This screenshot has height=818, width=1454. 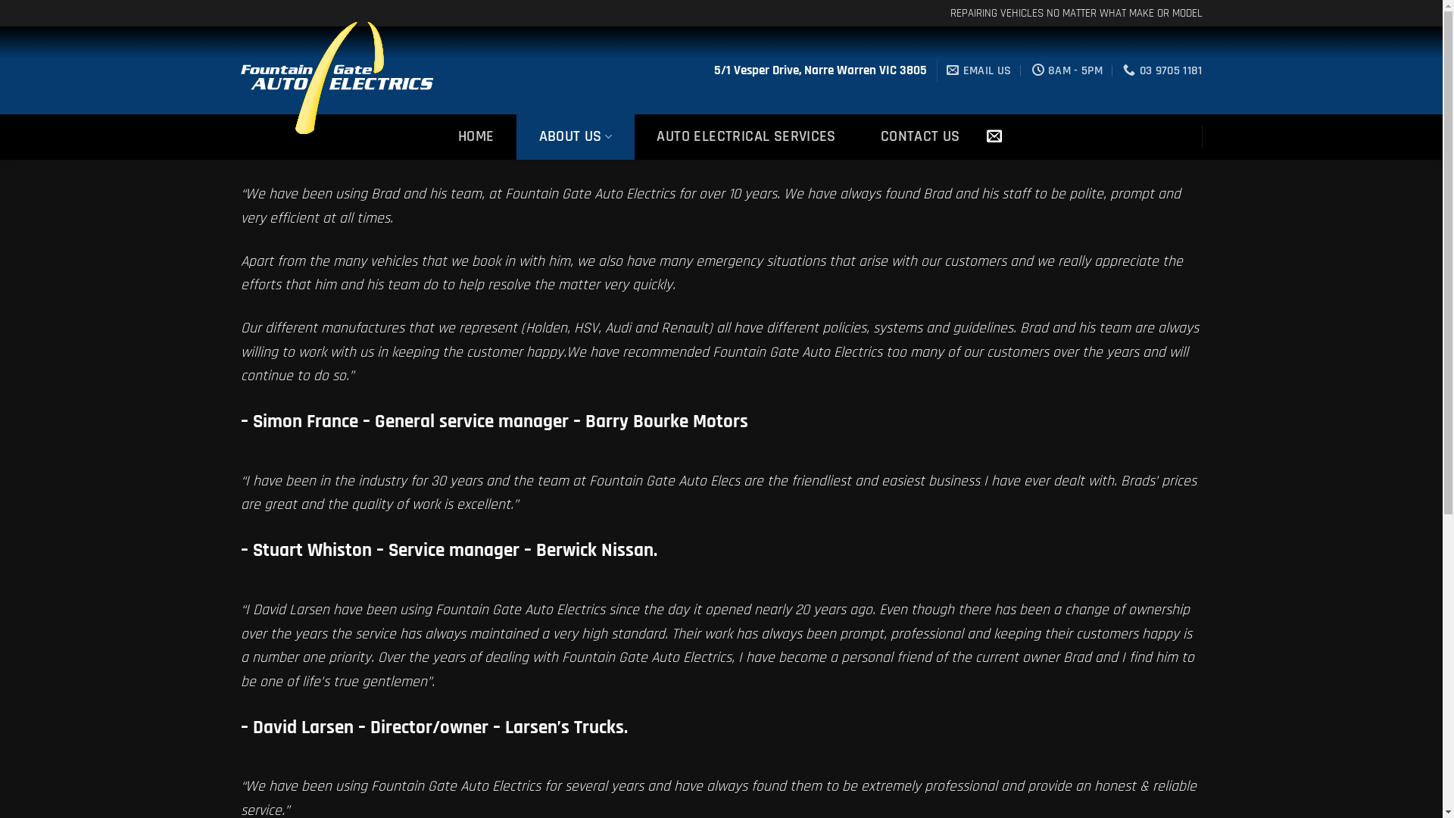 I want to click on 03 9705 1181, so click(x=1162, y=70).